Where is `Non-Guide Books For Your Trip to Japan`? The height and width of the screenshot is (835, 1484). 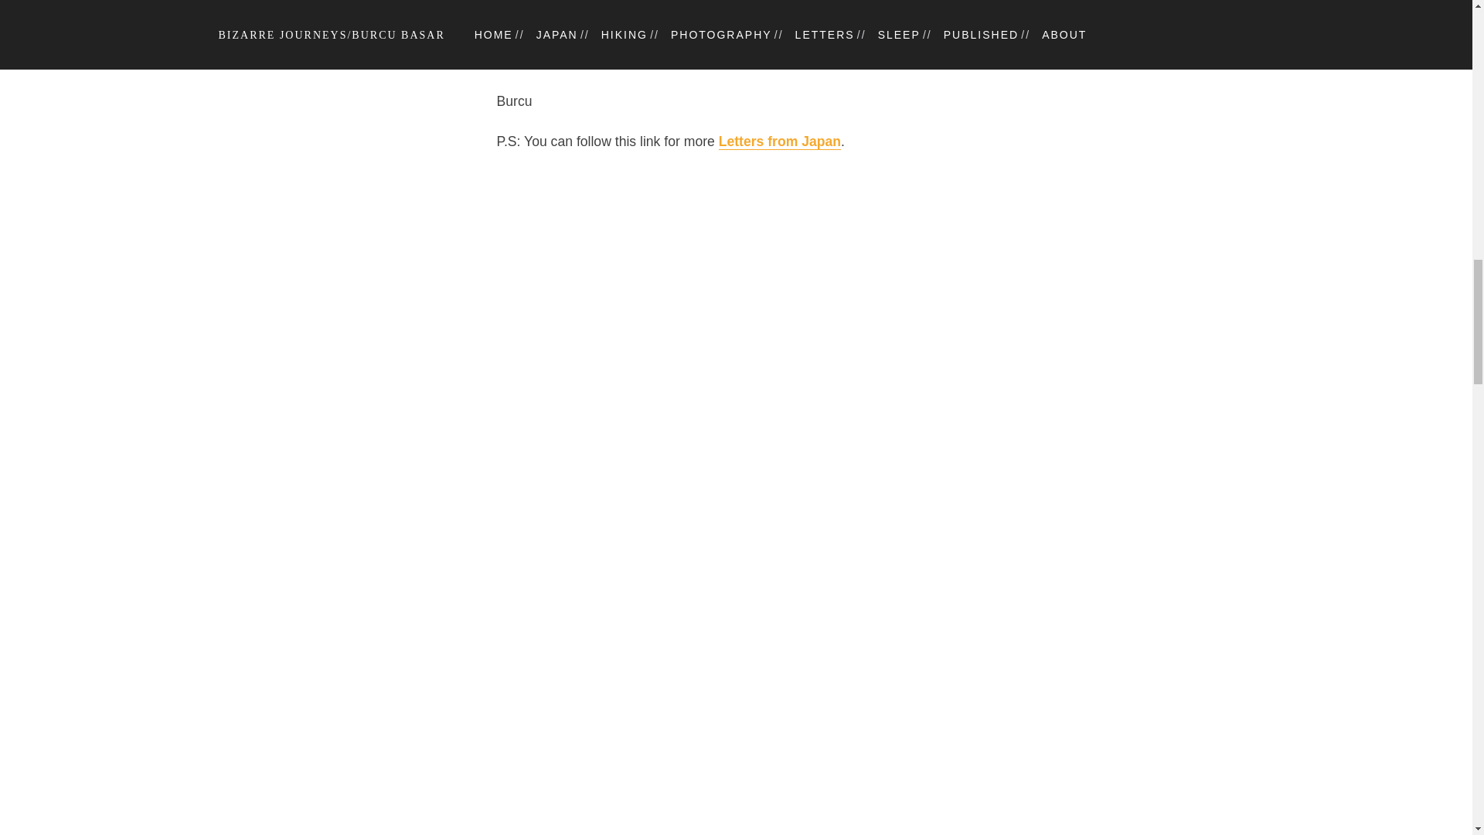
Non-Guide Books For Your Trip to Japan is located at coordinates (803, 19).